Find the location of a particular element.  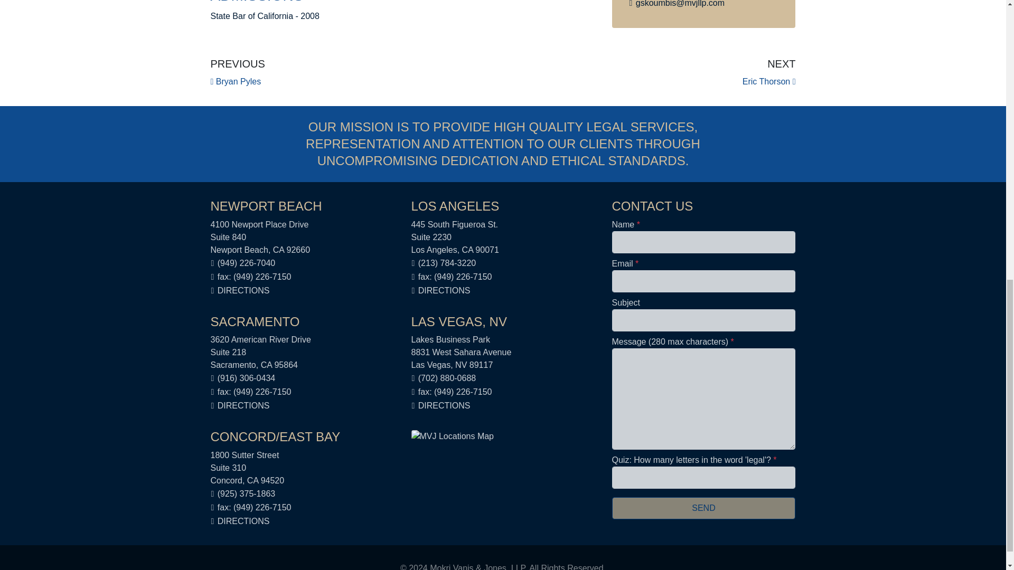

SEND is located at coordinates (703, 508).